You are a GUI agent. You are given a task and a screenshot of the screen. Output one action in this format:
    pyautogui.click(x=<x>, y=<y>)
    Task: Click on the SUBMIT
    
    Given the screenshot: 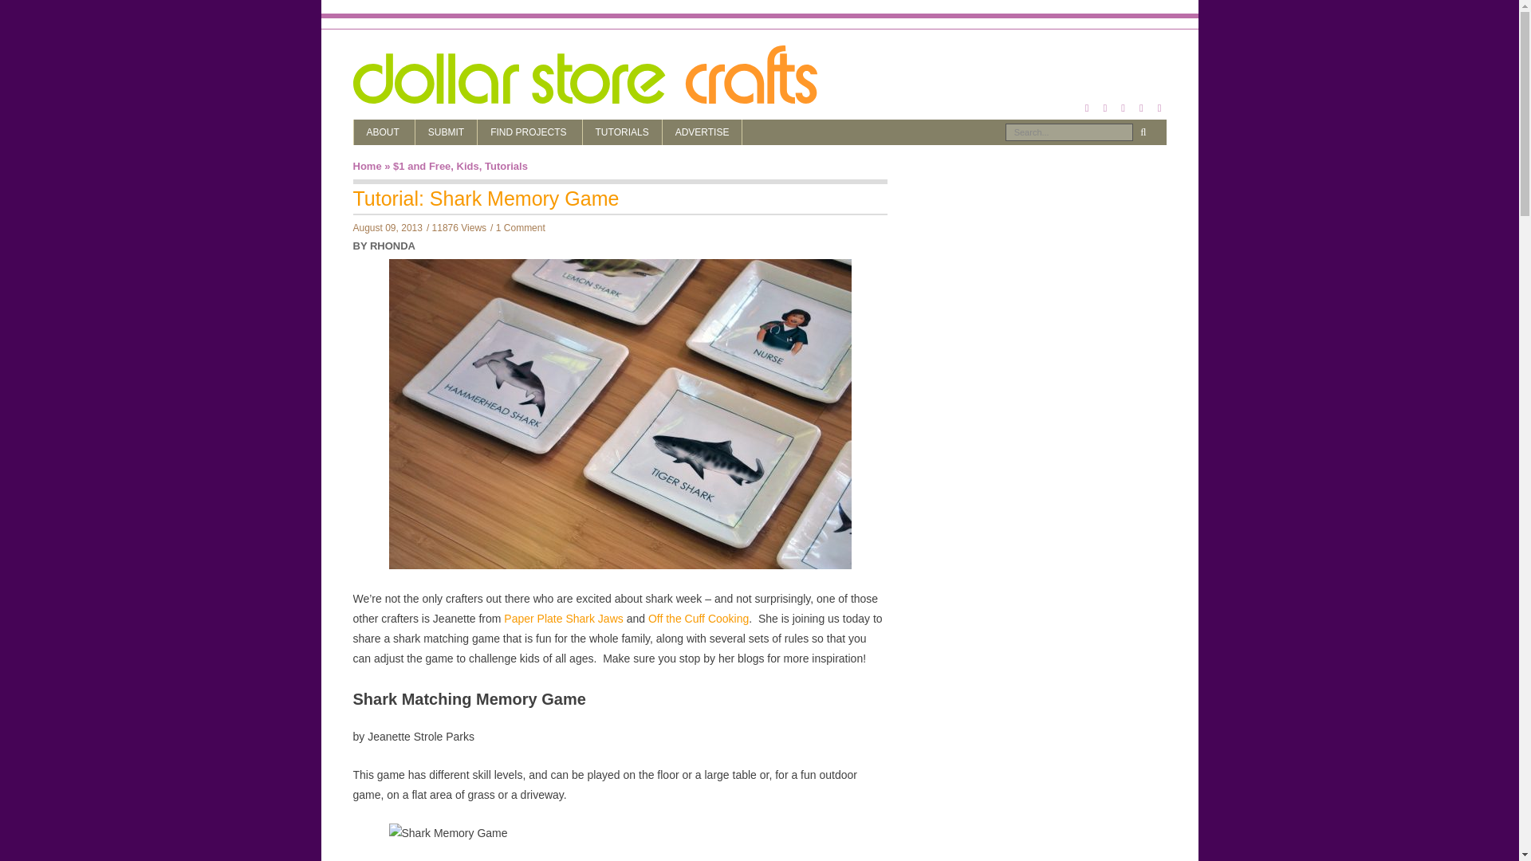 What is the action you would take?
    pyautogui.click(x=445, y=132)
    